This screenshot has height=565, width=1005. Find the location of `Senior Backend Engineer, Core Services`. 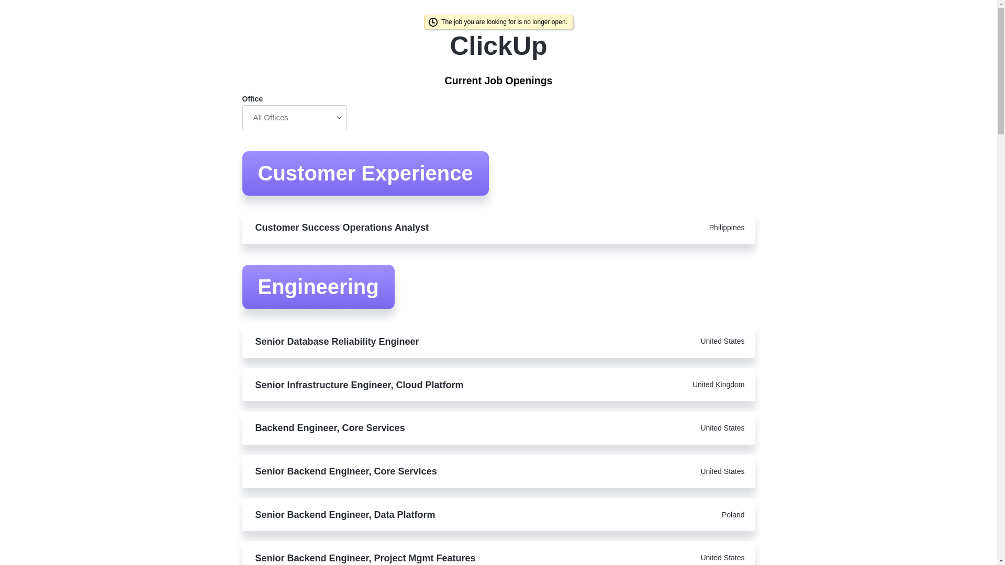

Senior Backend Engineer, Core Services is located at coordinates (426, 471).